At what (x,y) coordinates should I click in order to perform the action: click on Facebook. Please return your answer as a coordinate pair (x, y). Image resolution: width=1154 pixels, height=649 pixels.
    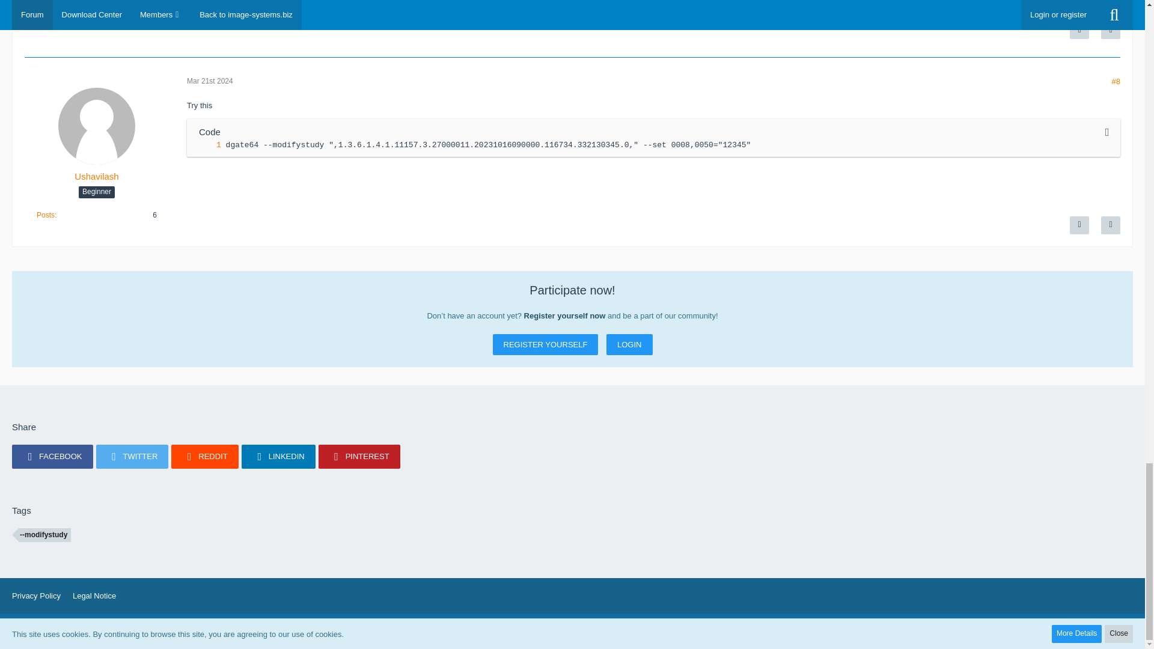
    Looking at the image, I should click on (52, 456).